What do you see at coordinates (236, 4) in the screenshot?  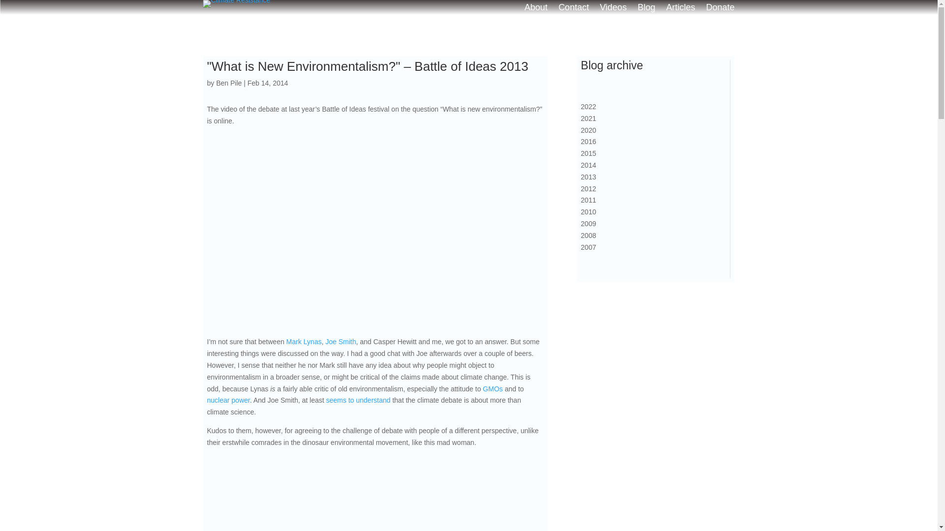 I see `crLogoText` at bounding box center [236, 4].